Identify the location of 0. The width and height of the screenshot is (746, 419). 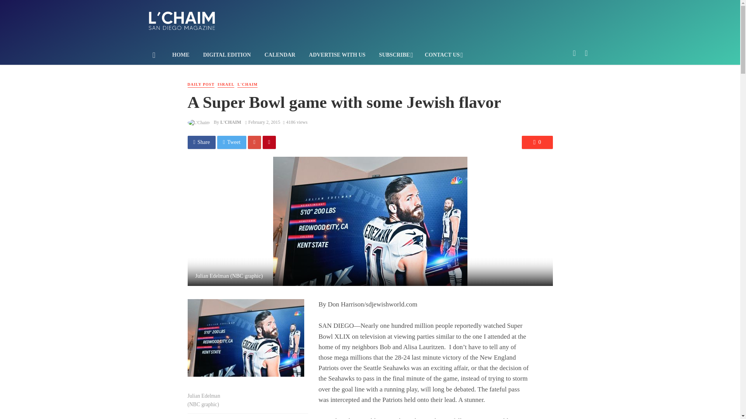
(537, 142).